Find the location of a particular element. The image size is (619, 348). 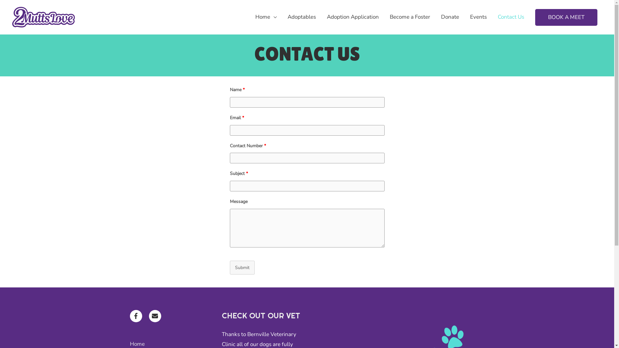

Events is located at coordinates (478, 17).